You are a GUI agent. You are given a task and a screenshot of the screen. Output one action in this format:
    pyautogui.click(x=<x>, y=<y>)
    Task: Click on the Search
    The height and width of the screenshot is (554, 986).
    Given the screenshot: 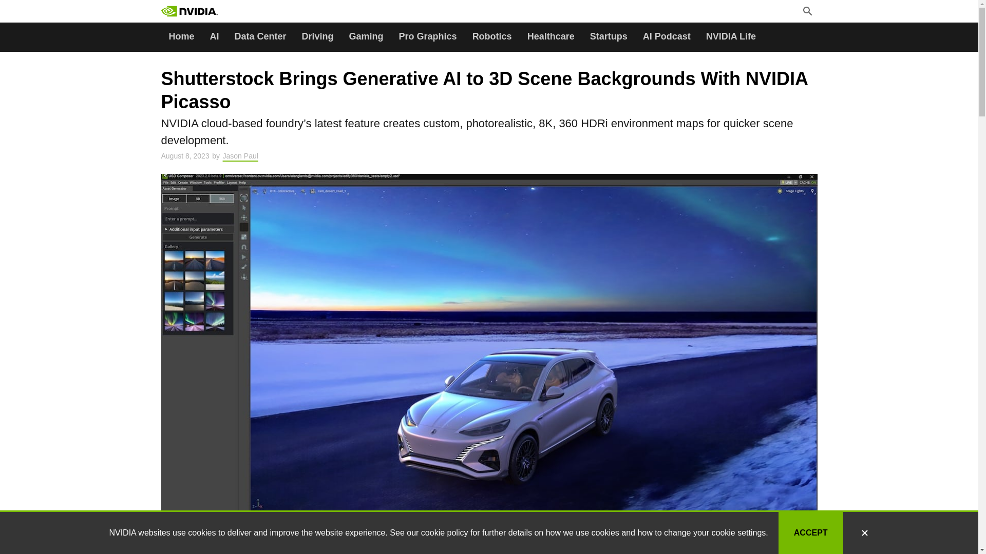 What is the action you would take?
    pyautogui.click(x=253, y=12)
    